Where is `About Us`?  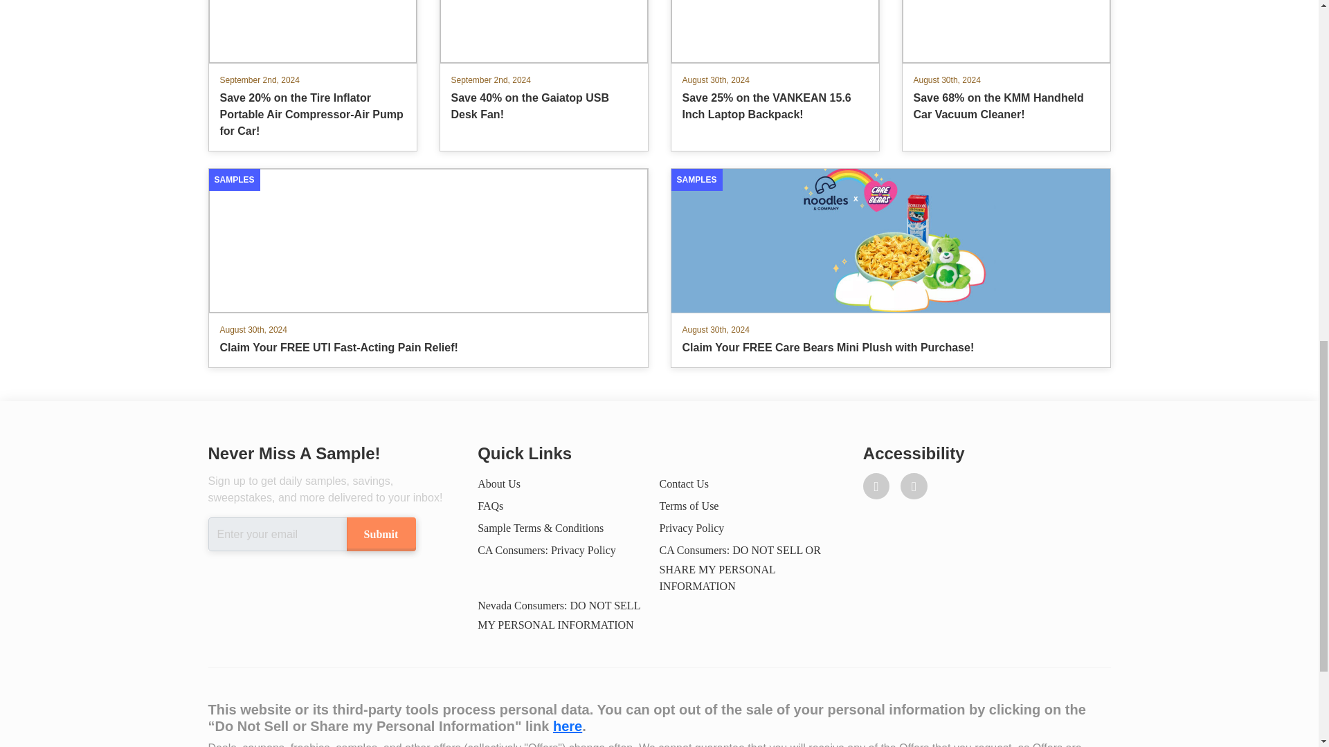
About Us is located at coordinates (498, 484).